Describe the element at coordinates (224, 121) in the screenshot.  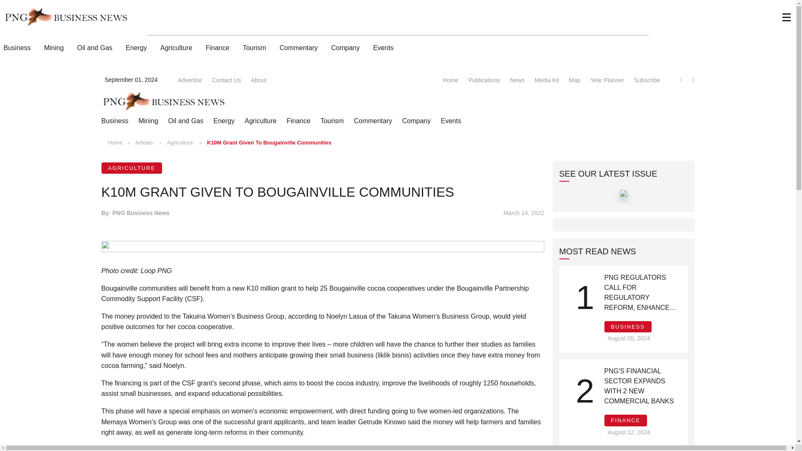
I see `Energy` at that location.